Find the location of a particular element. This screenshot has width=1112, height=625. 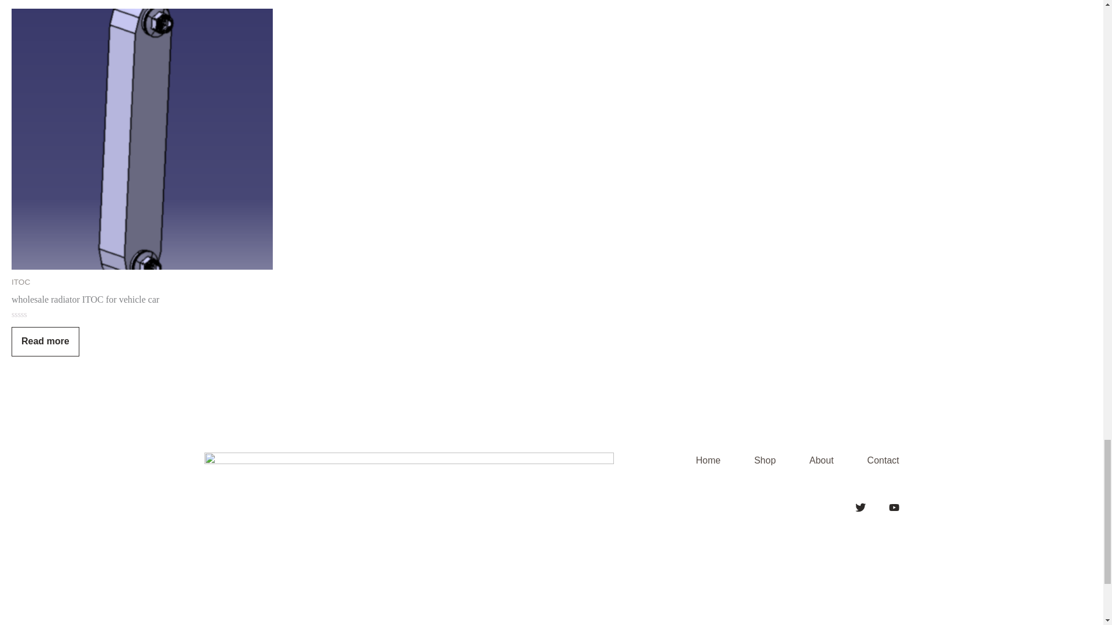

Shop is located at coordinates (752, 461).